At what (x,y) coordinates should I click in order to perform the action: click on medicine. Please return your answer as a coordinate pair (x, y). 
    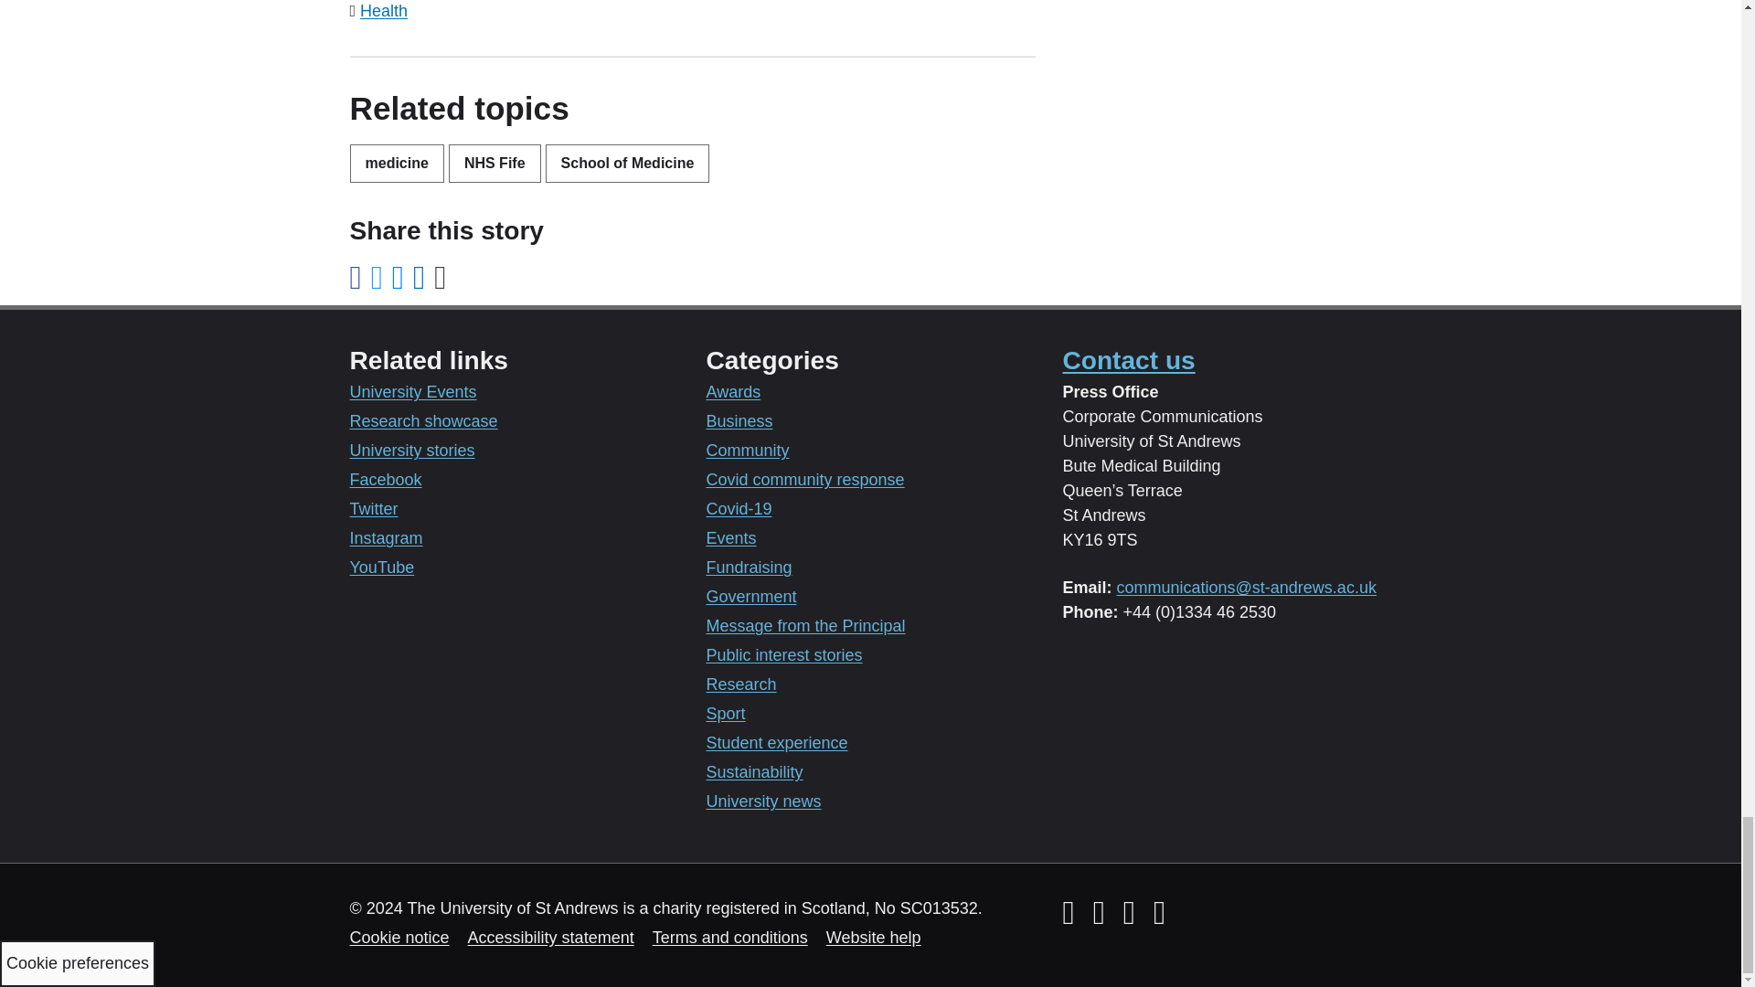
    Looking at the image, I should click on (397, 163).